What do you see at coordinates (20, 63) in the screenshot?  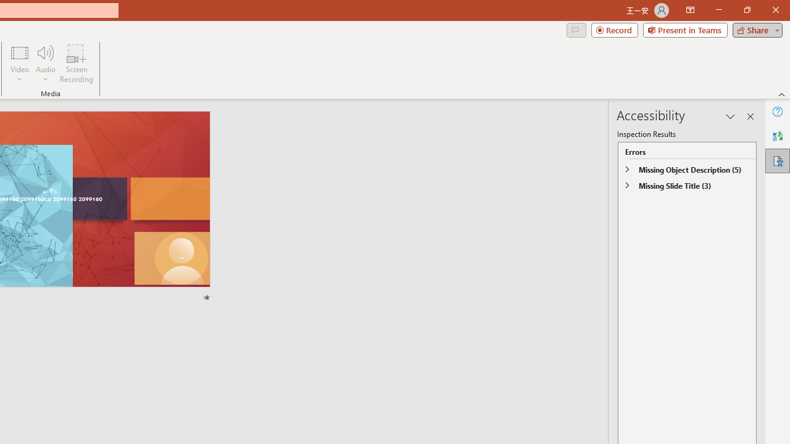 I see `Video` at bounding box center [20, 63].